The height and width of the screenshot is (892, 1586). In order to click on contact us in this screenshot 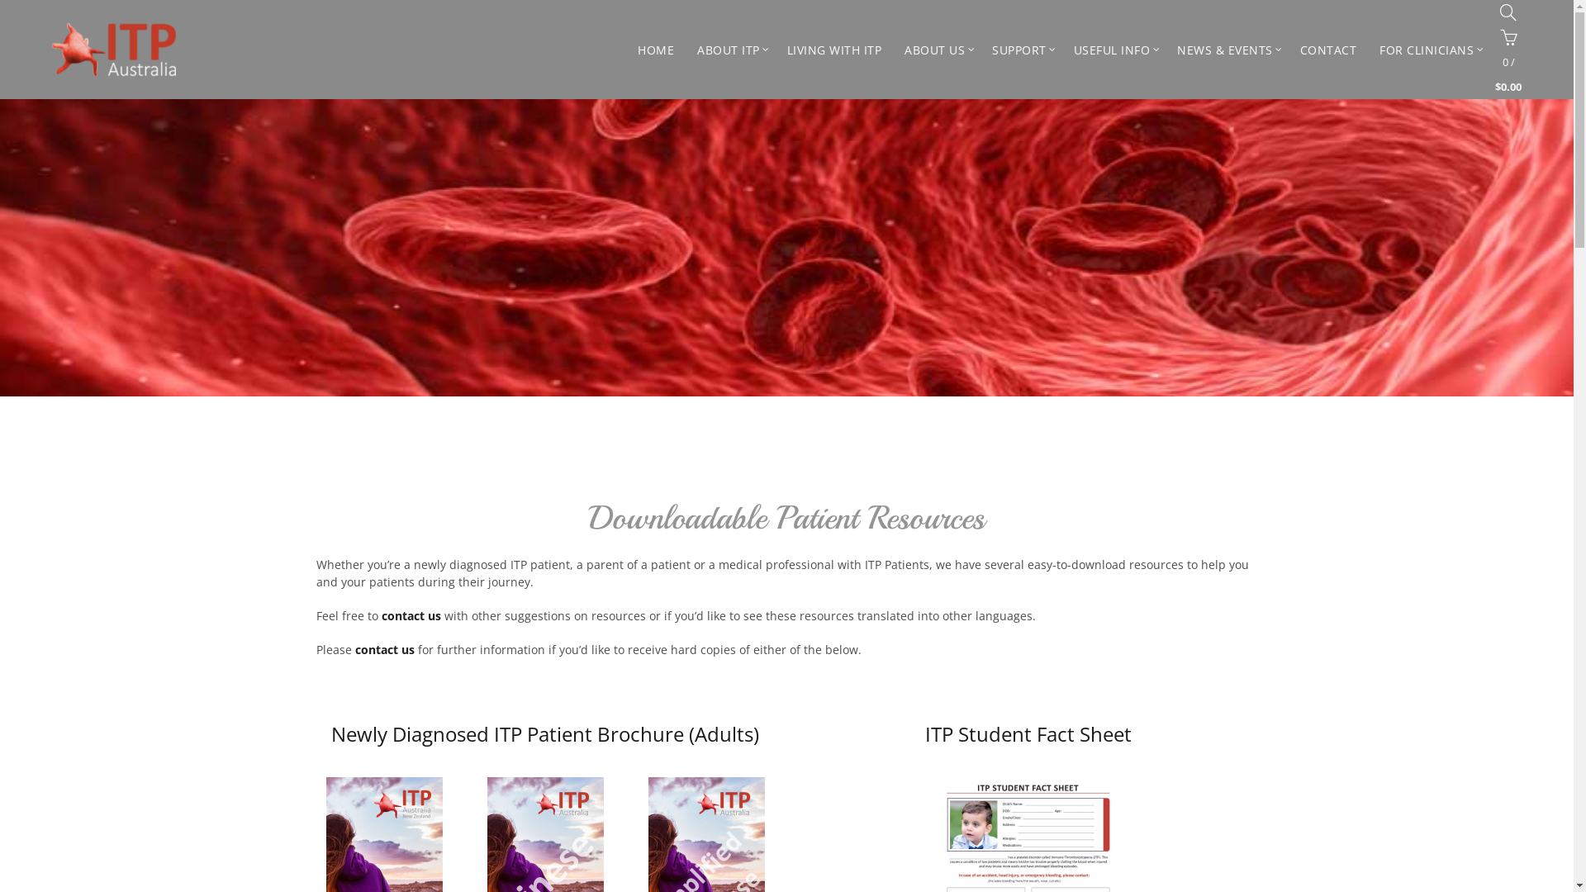, I will do `click(411, 616)`.